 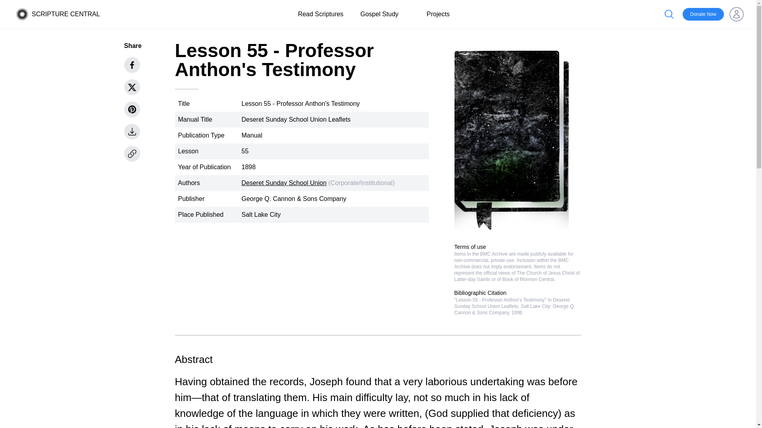 What do you see at coordinates (66, 14) in the screenshot?
I see `SCRIPTURE CENTRAL` at bounding box center [66, 14].